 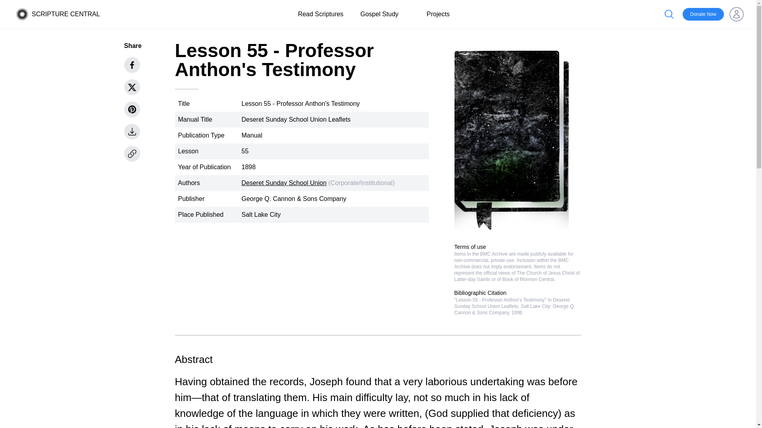 What do you see at coordinates (66, 14) in the screenshot?
I see `SCRIPTURE CENTRAL` at bounding box center [66, 14].